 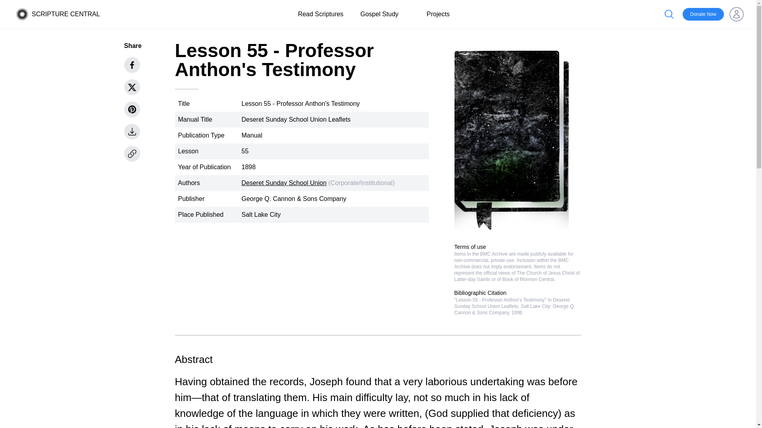 What do you see at coordinates (66, 14) in the screenshot?
I see `SCRIPTURE CENTRAL` at bounding box center [66, 14].